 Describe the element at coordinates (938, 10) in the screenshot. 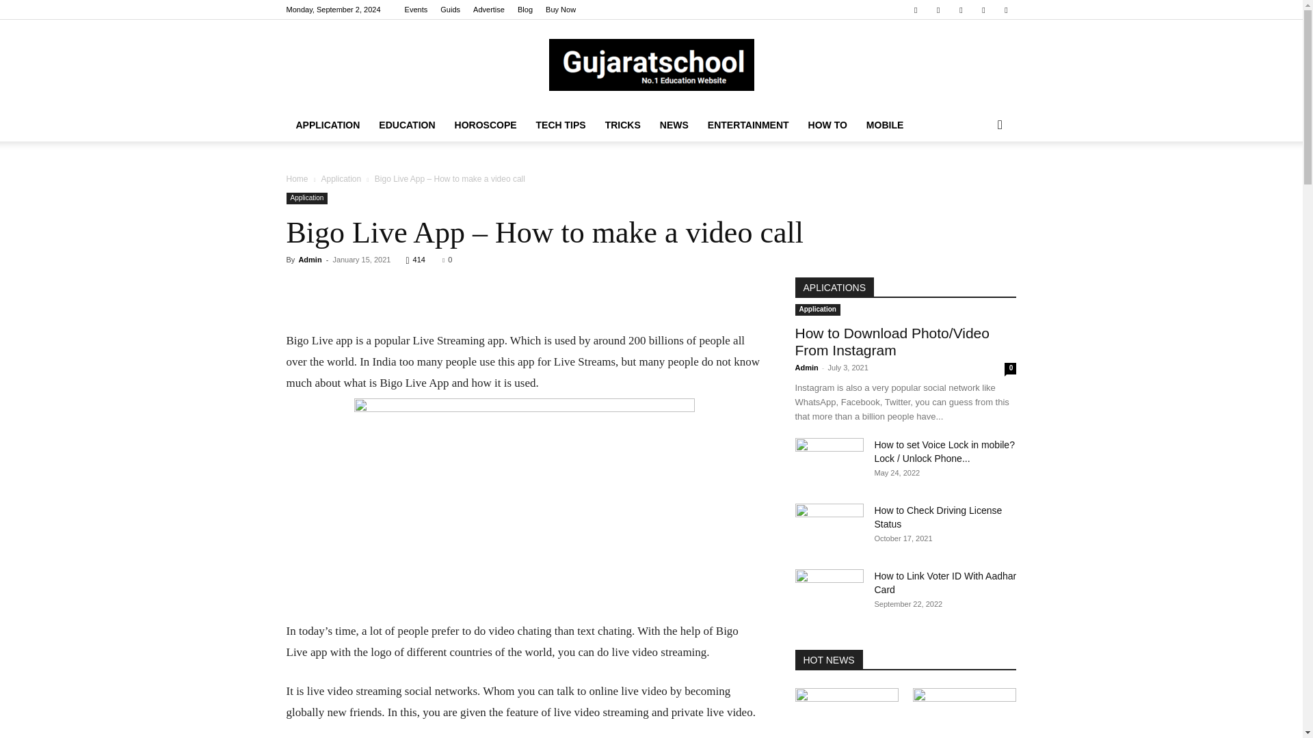

I see `Twitter` at that location.